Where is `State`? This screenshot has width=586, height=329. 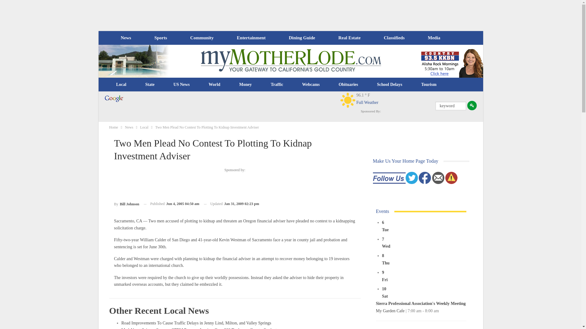 State is located at coordinates (150, 85).